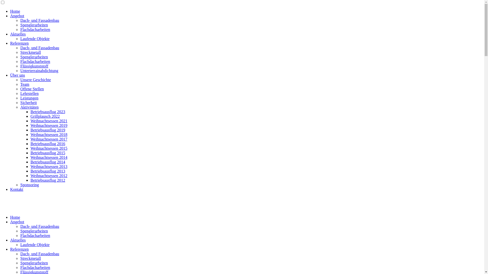 This screenshot has height=274, width=488. I want to click on Leistungen, so click(29, 98).